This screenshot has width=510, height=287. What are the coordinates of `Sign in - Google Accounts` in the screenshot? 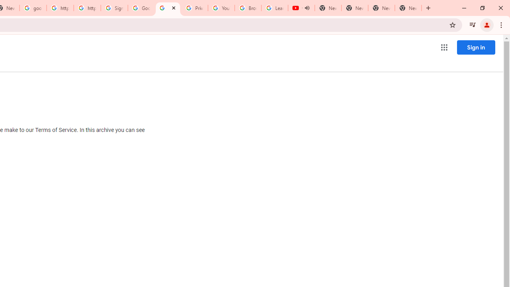 It's located at (114, 8).